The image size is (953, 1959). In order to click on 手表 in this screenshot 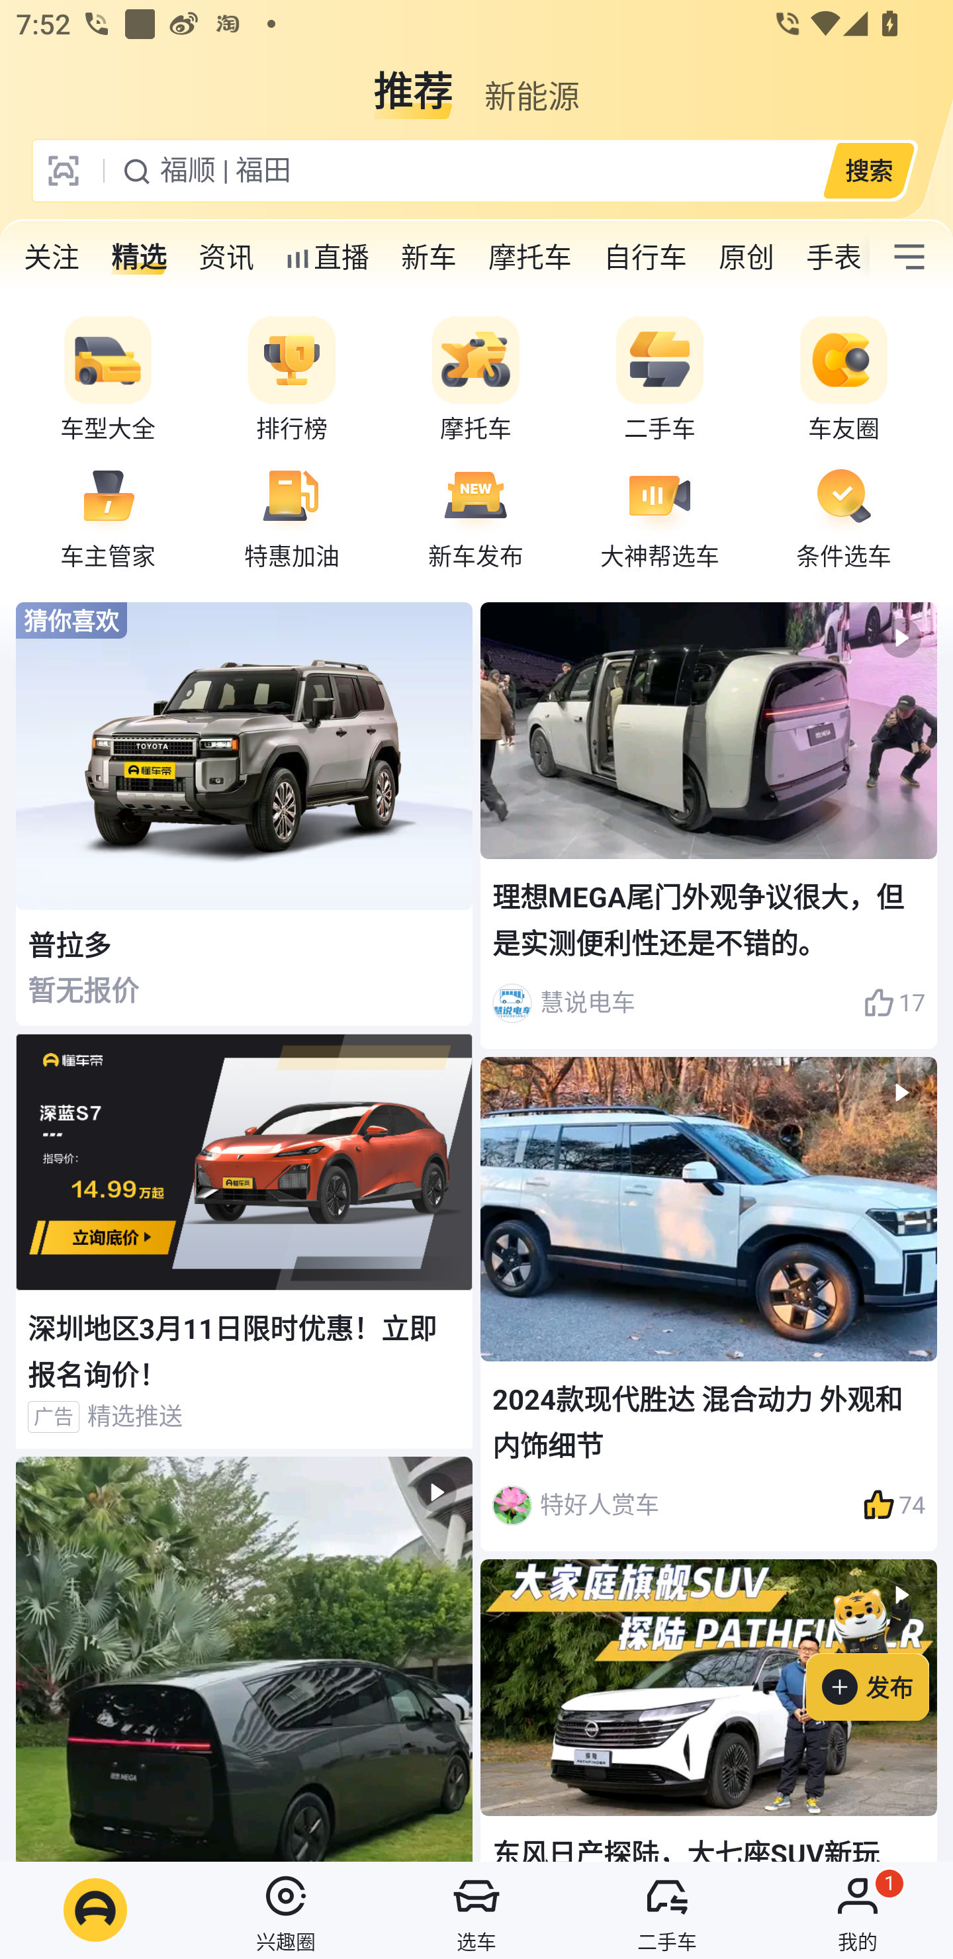, I will do `click(829, 257)`.